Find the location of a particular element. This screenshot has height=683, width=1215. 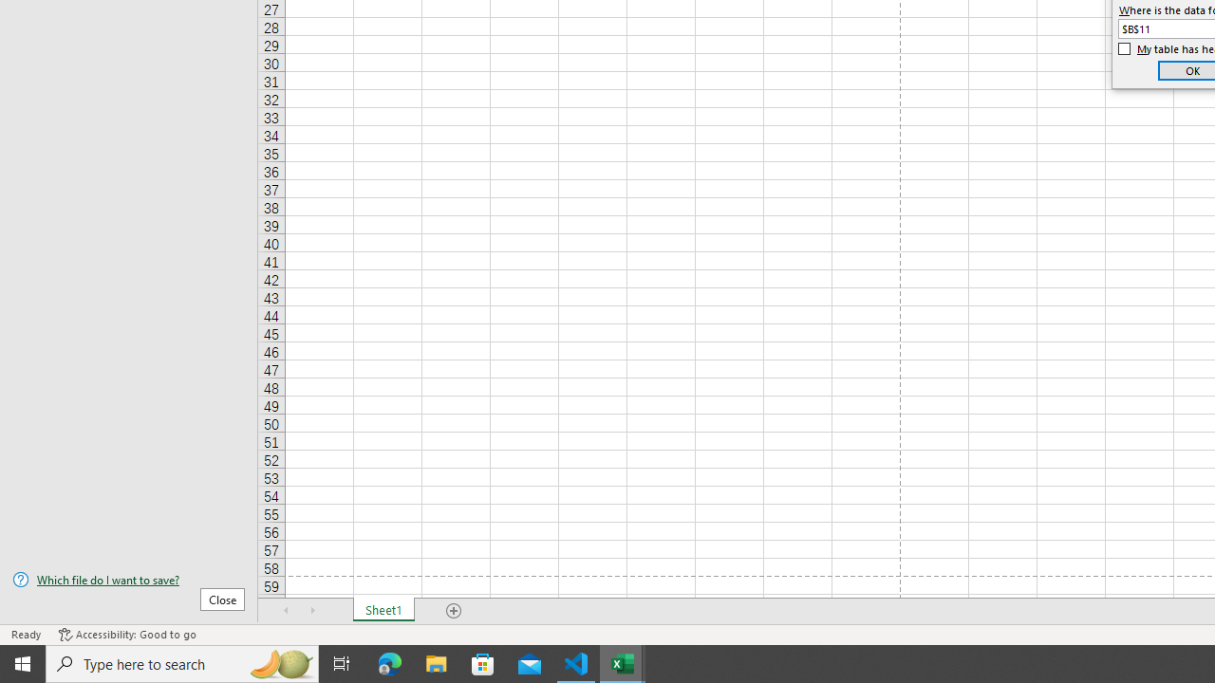

Sheet1 is located at coordinates (383, 611).